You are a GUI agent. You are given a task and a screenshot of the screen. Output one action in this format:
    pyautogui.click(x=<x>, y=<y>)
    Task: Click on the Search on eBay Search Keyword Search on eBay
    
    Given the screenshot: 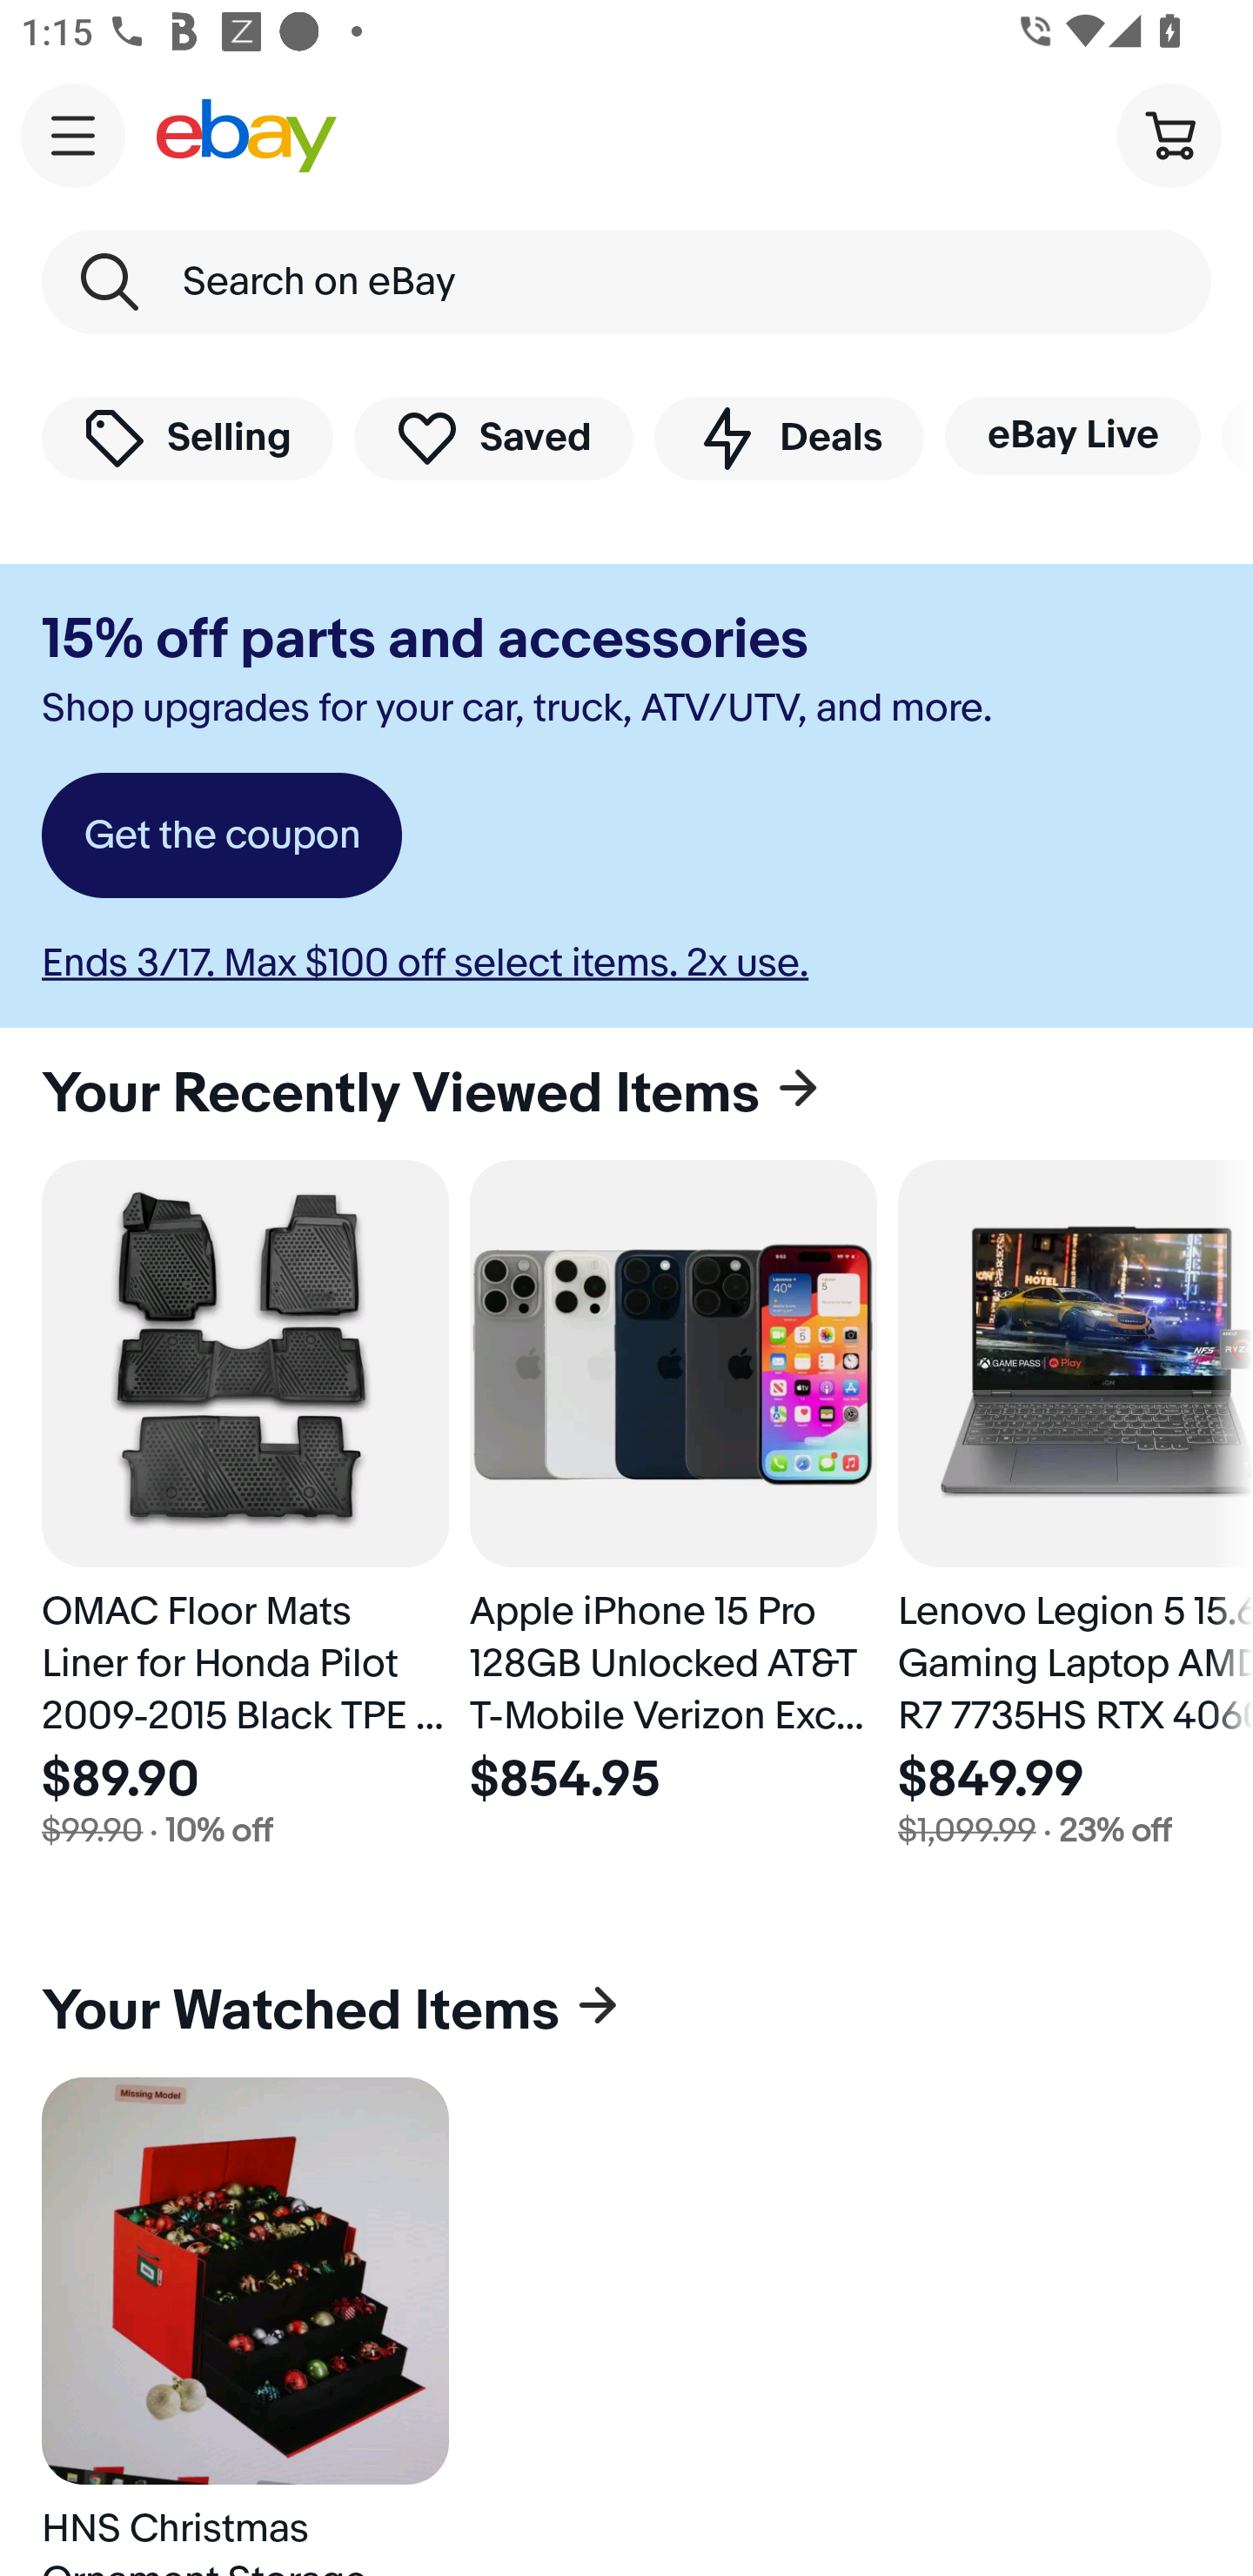 What is the action you would take?
    pyautogui.click(x=626, y=282)
    